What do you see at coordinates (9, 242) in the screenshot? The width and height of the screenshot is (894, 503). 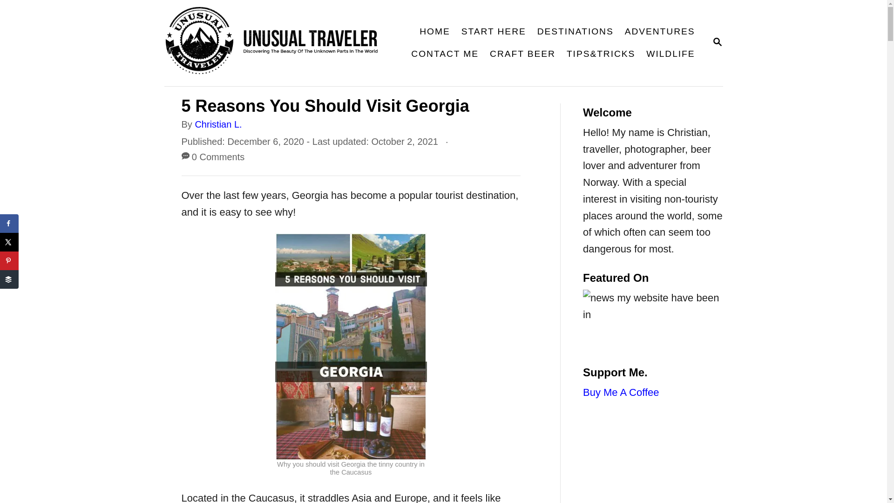 I see `Share on Buffer` at bounding box center [9, 242].